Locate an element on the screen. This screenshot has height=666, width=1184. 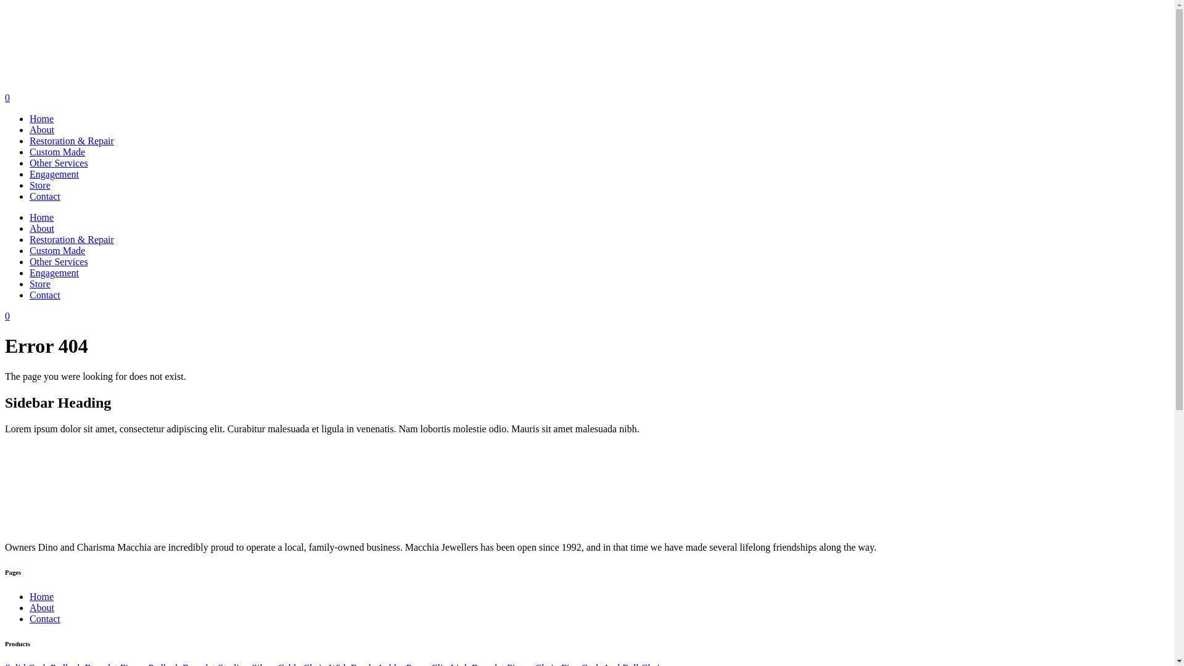
Other Services is located at coordinates (59, 163).